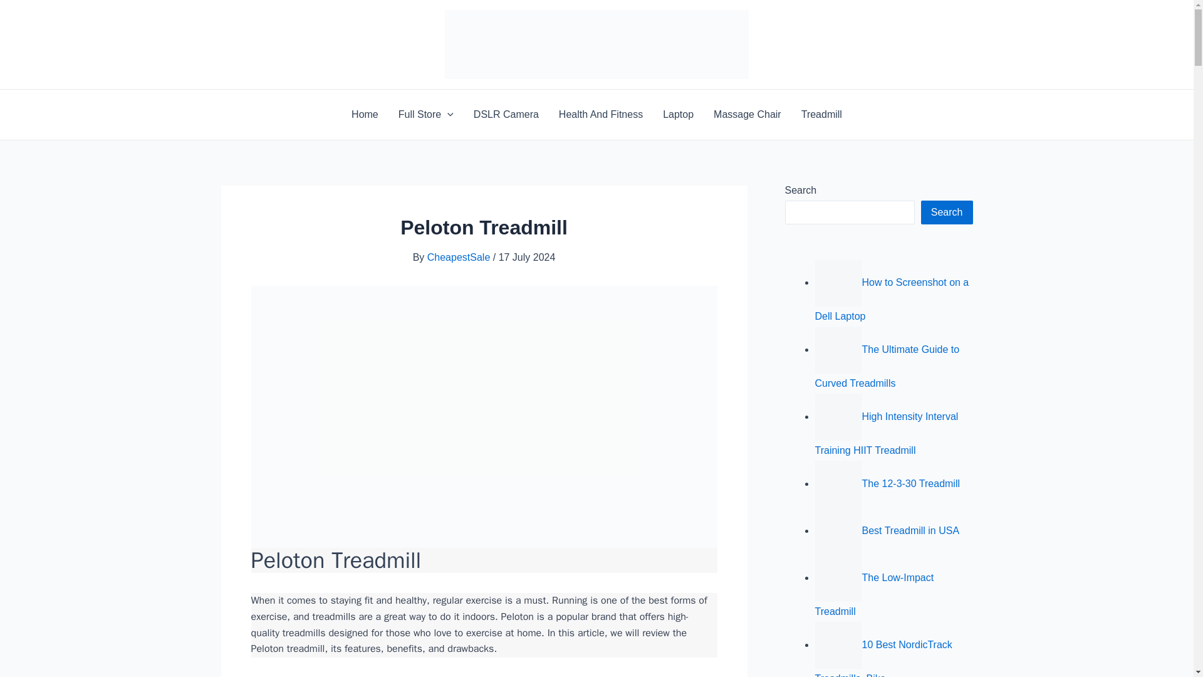 The image size is (1203, 677). What do you see at coordinates (365, 114) in the screenshot?
I see `Home` at bounding box center [365, 114].